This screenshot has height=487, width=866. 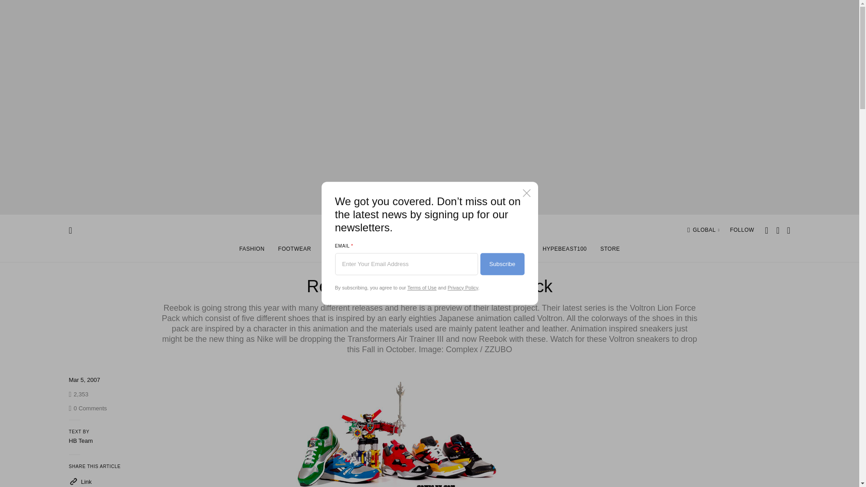 What do you see at coordinates (361, 251) in the screenshot?
I see `DESIGN` at bounding box center [361, 251].